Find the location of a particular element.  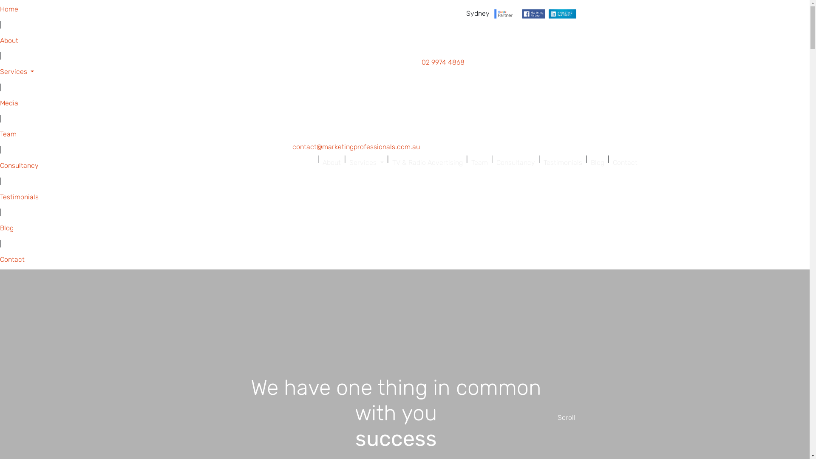

Media is located at coordinates (405, 104).